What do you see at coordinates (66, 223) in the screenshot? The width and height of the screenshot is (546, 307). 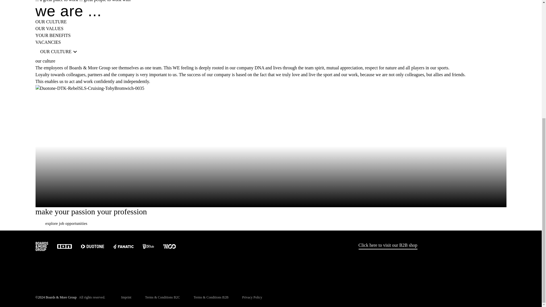 I see `explore job opportunities` at bounding box center [66, 223].